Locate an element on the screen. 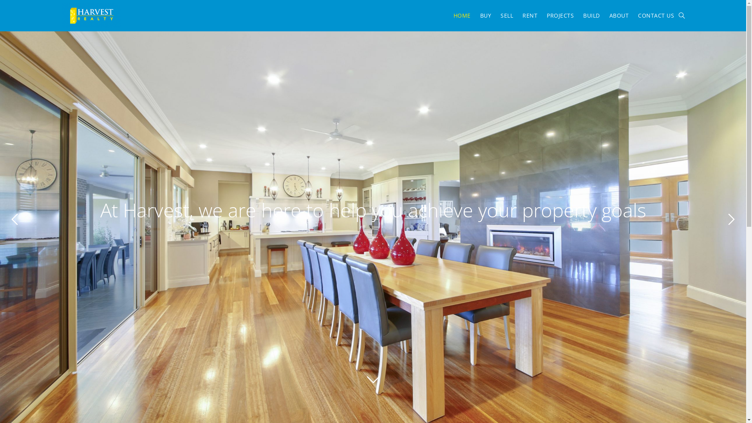 The height and width of the screenshot is (423, 752). HOME is located at coordinates (462, 16).